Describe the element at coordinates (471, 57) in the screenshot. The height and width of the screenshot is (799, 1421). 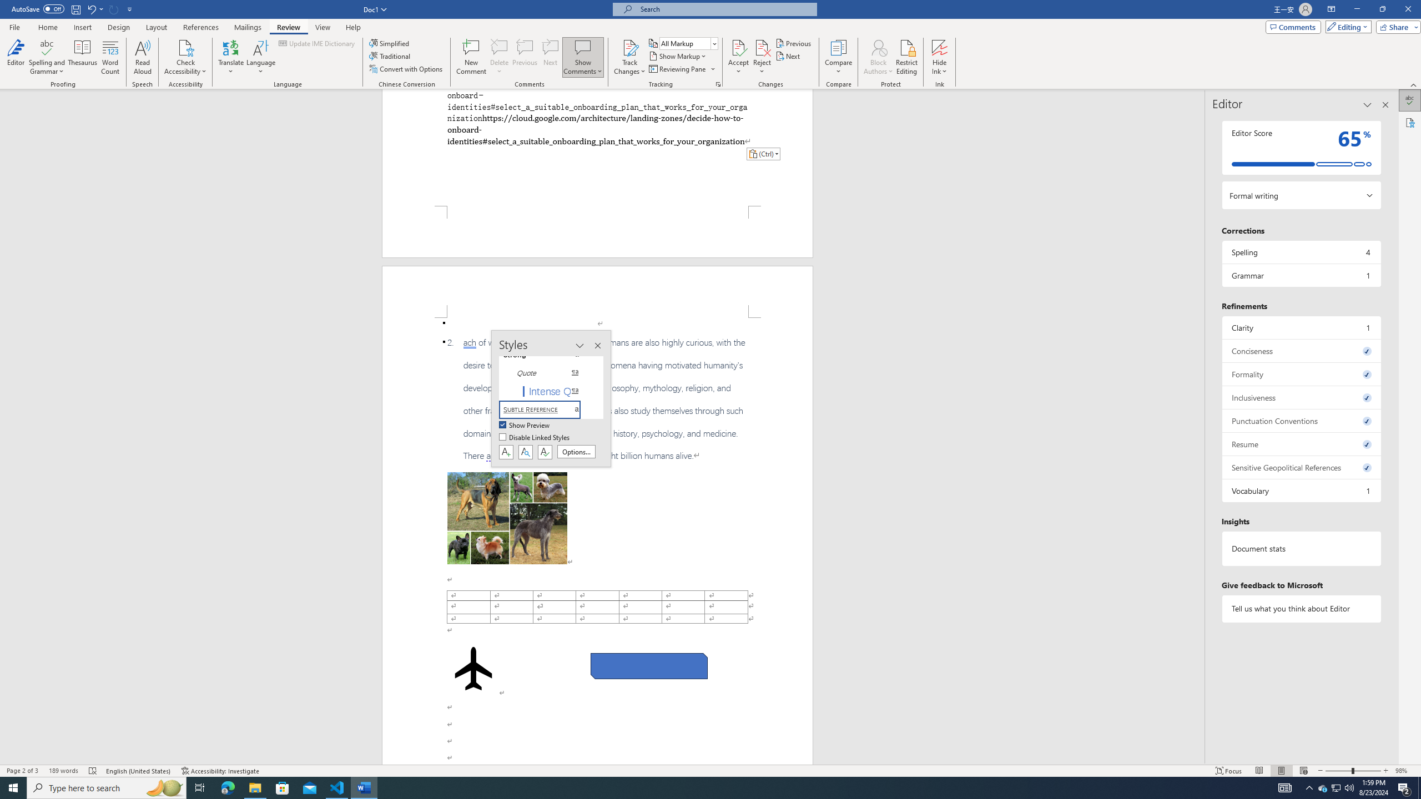
I see `New Comment` at that location.